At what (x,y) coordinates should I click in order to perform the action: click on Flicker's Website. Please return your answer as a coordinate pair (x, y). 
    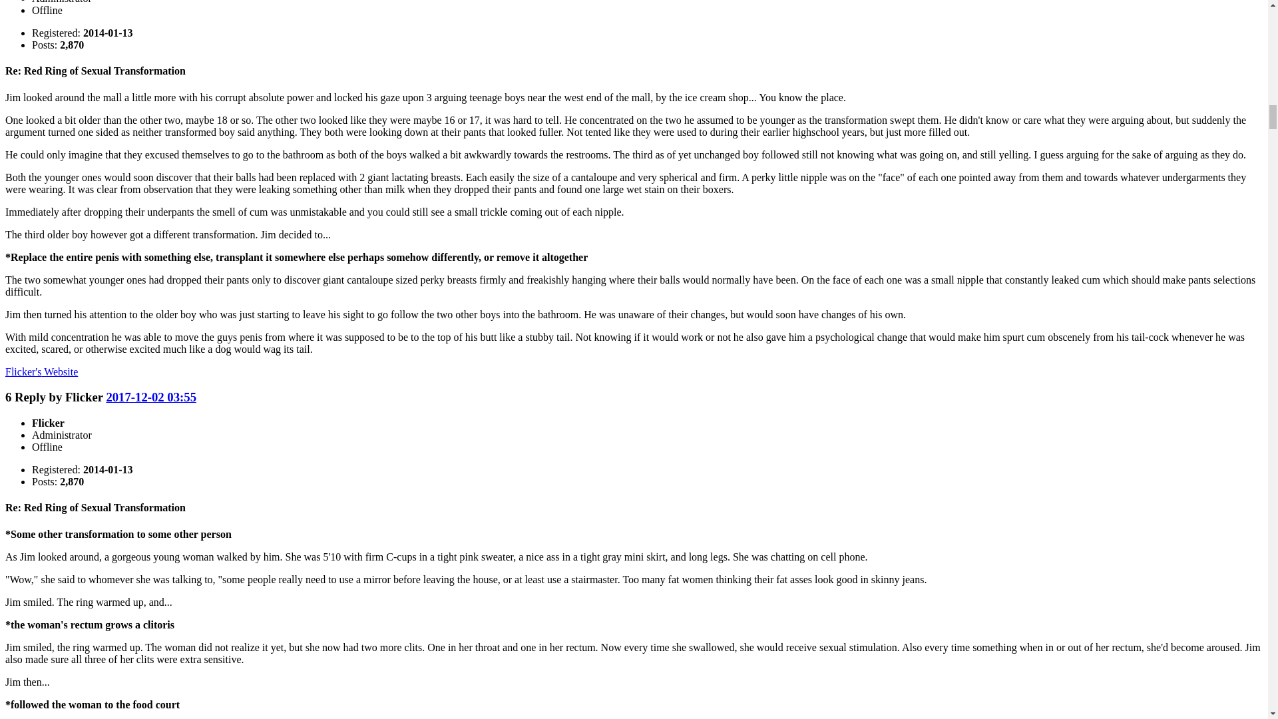
    Looking at the image, I should click on (41, 371).